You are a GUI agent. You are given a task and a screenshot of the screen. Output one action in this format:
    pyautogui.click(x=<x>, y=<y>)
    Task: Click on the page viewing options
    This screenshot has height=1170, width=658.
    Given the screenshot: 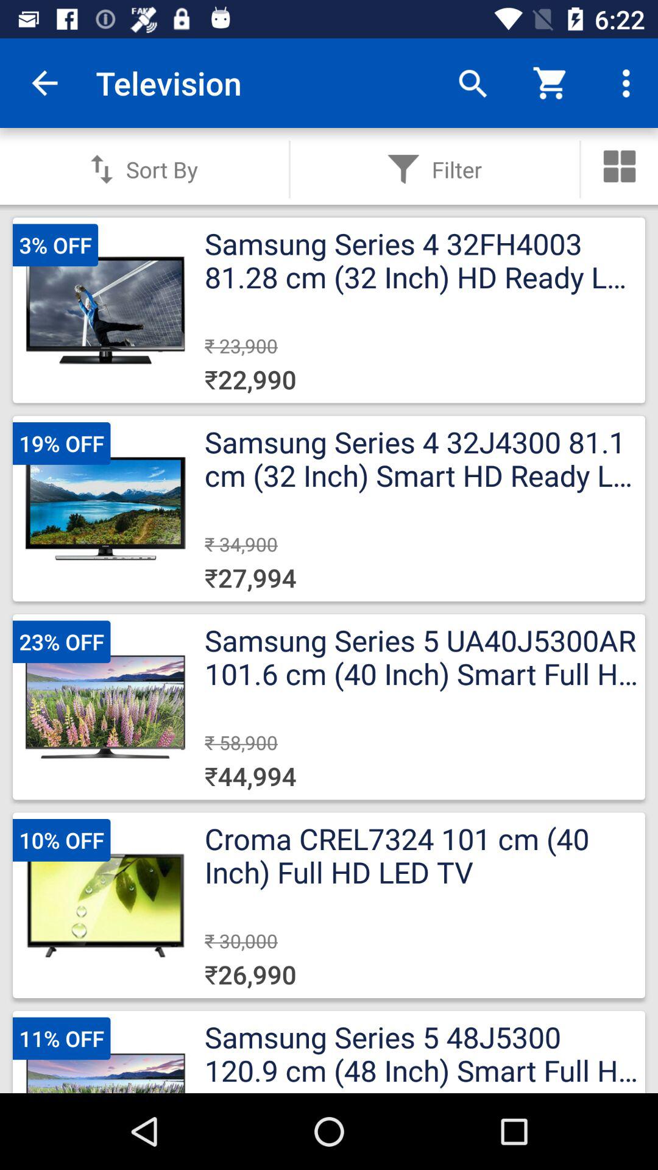 What is the action you would take?
    pyautogui.click(x=620, y=166)
    